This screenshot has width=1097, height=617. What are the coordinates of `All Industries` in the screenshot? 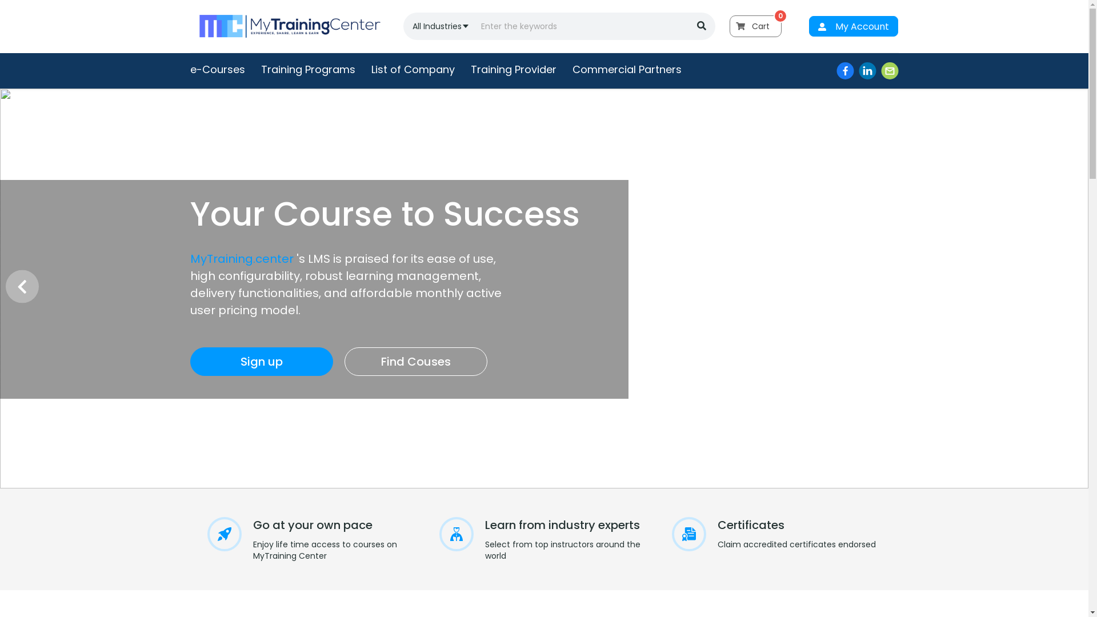 It's located at (437, 26).